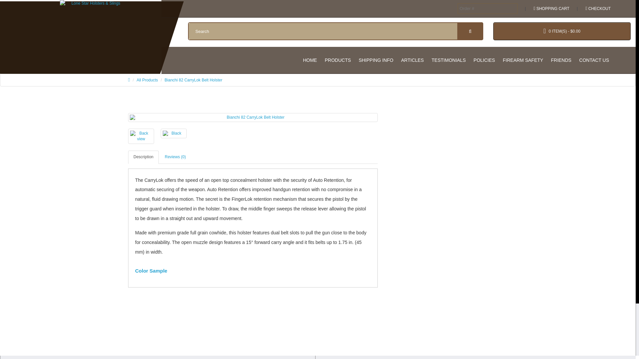 This screenshot has height=359, width=639. I want to click on Description, so click(143, 157).